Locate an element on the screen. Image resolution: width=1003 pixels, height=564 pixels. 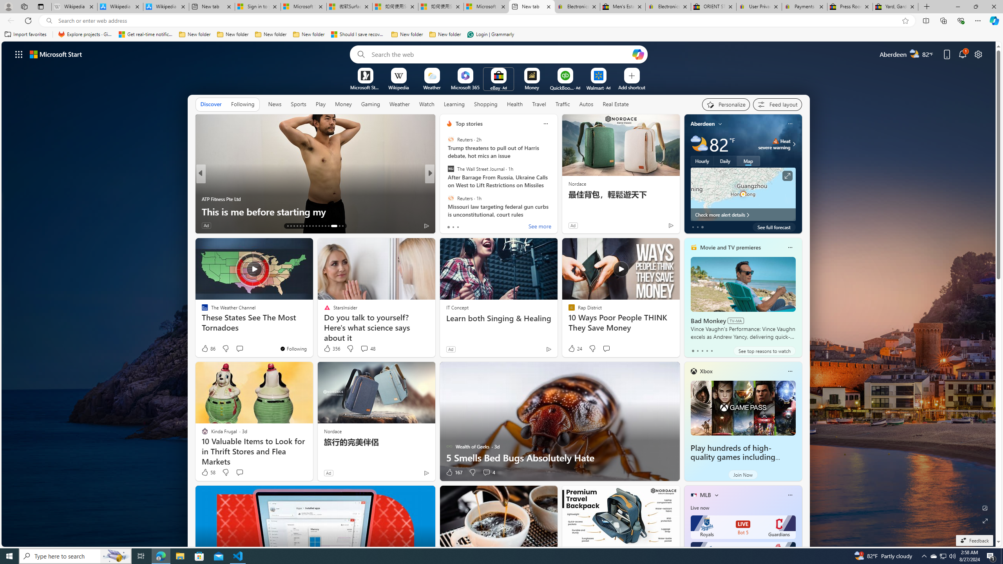
AutomationID: tab-13 is located at coordinates (288, 226).